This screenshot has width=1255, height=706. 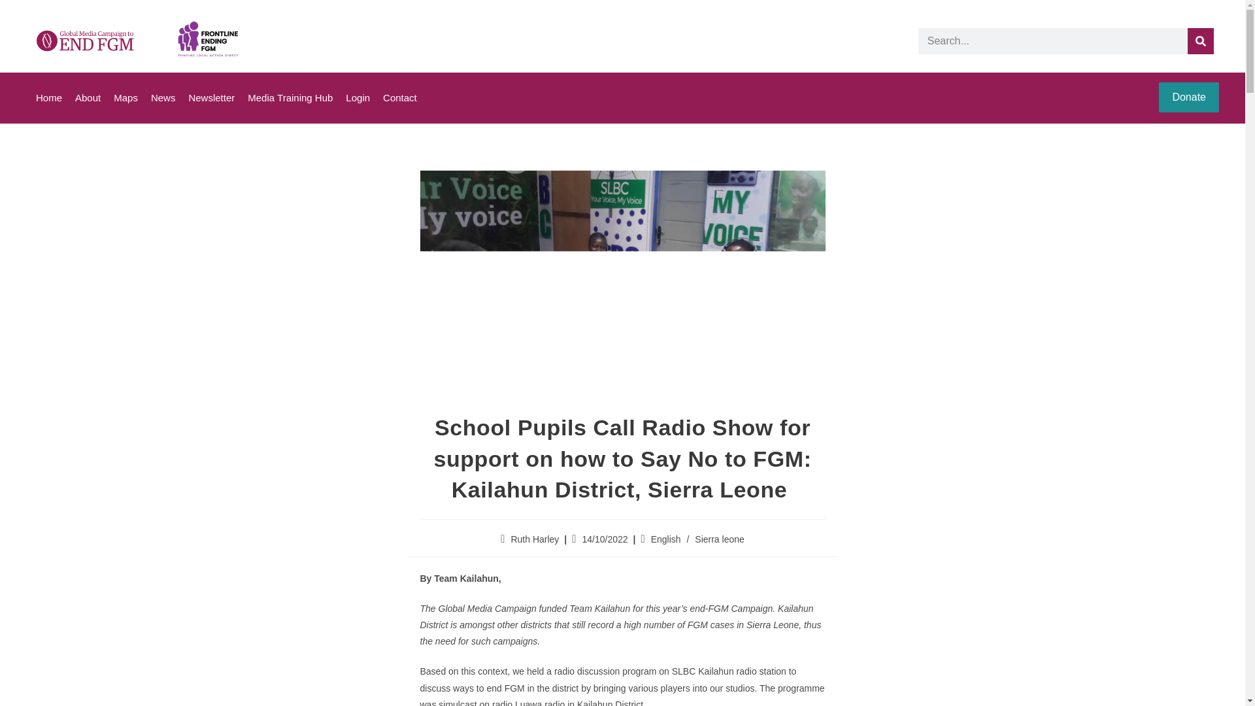 What do you see at coordinates (399, 98) in the screenshot?
I see `Contact` at bounding box center [399, 98].